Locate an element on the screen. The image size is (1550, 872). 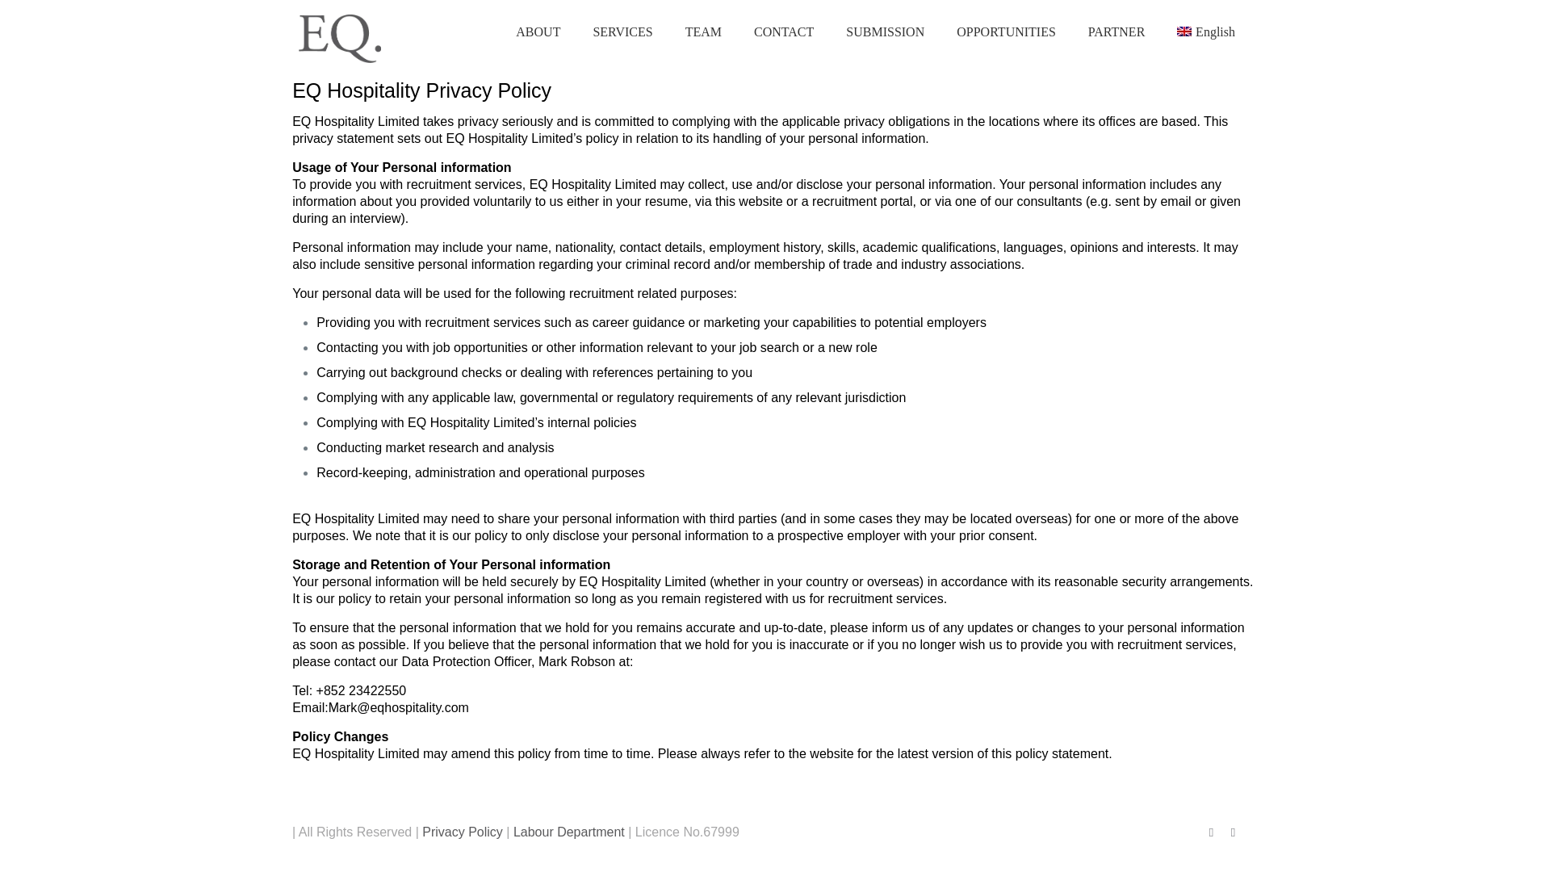
SUBMISSION is located at coordinates (885, 32).